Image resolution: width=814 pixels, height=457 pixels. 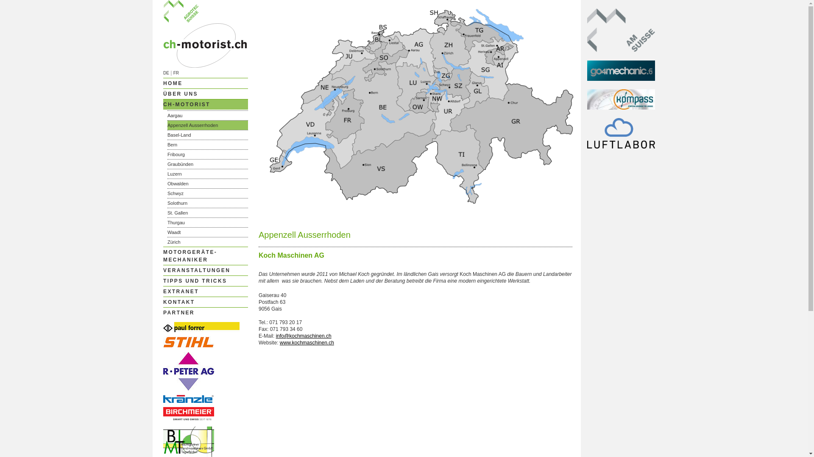 What do you see at coordinates (304, 336) in the screenshot?
I see `info@kochmaschinen.ch` at bounding box center [304, 336].